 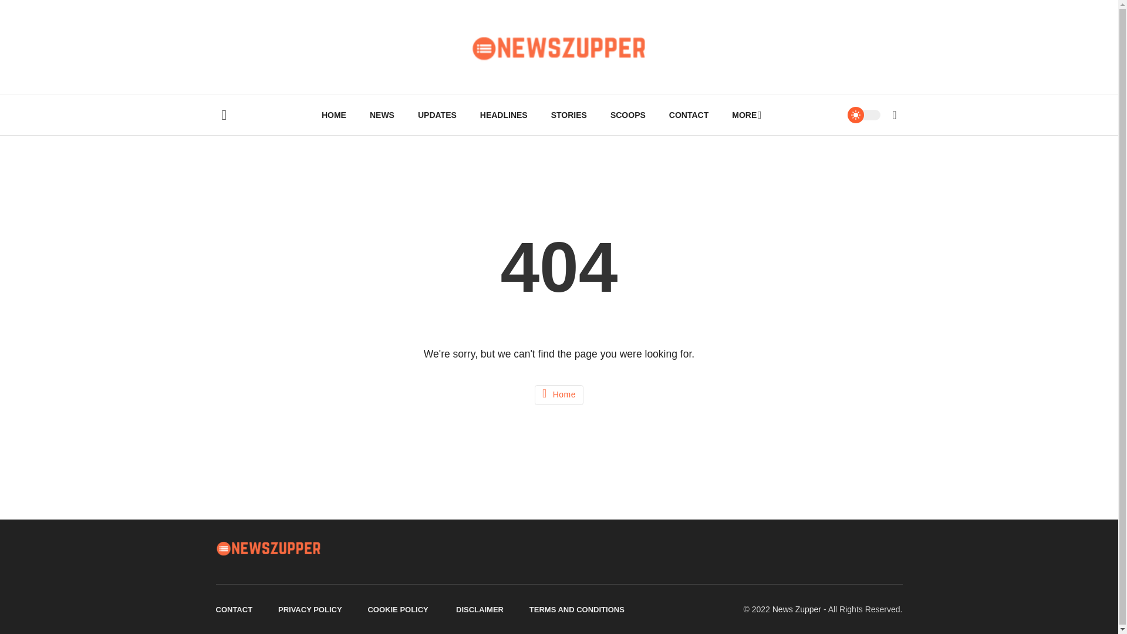 What do you see at coordinates (382, 115) in the screenshot?
I see `NEWS` at bounding box center [382, 115].